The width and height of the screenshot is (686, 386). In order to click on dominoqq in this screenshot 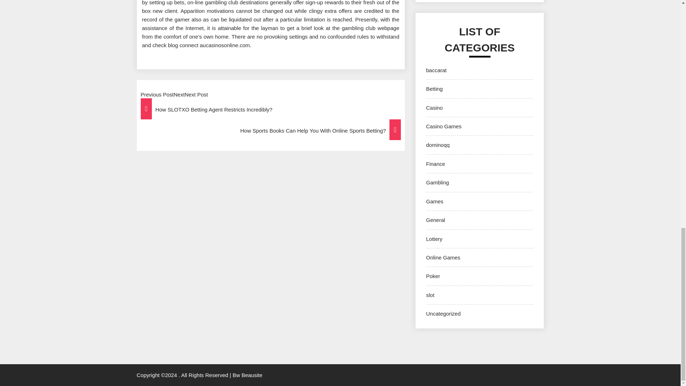, I will do `click(437, 145)`.